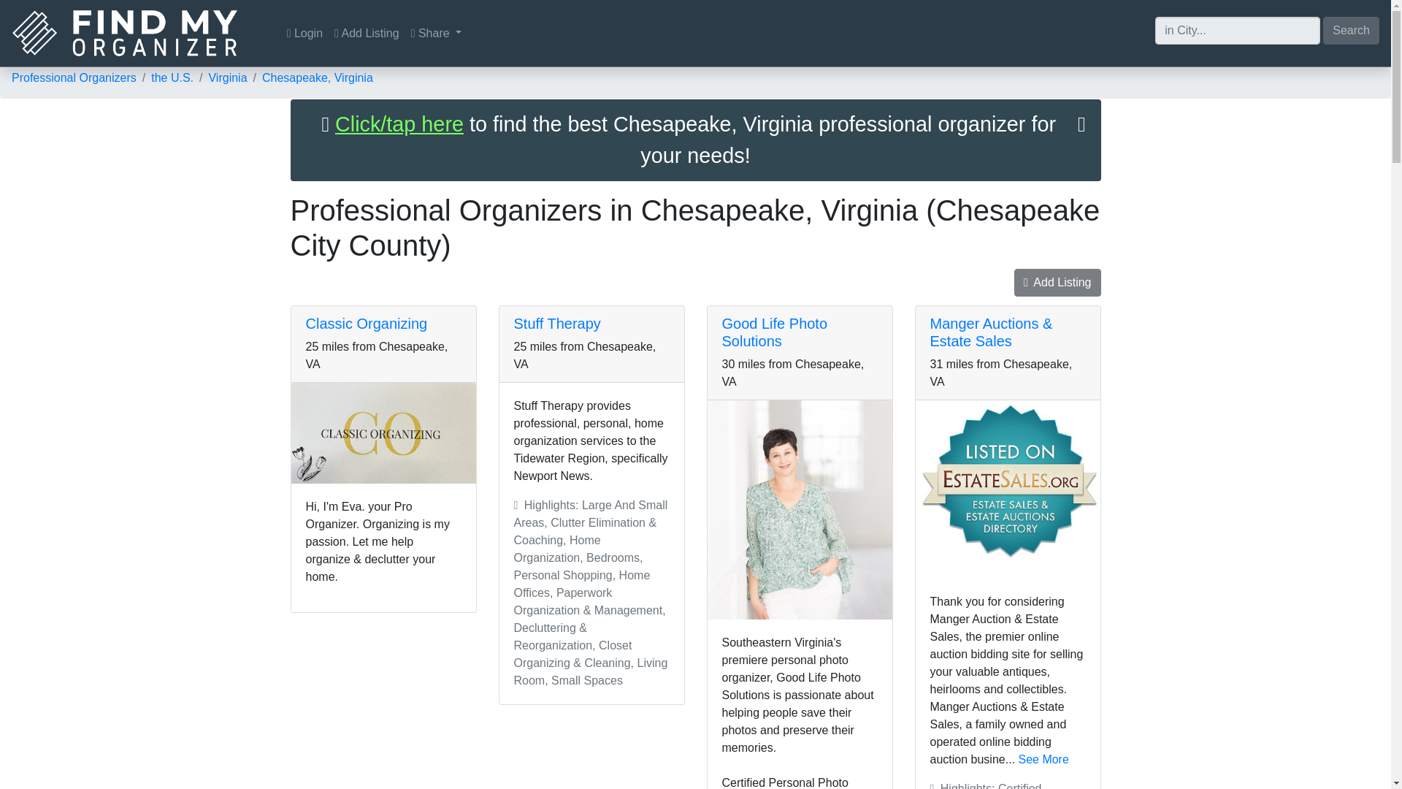 The height and width of the screenshot is (789, 1402). Describe the element at coordinates (226, 77) in the screenshot. I see `Virginia` at that location.